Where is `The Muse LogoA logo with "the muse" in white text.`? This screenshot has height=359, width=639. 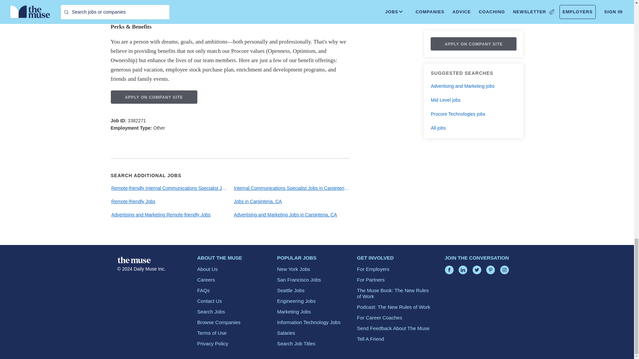
The Muse LogoA logo with "the muse" in white text. is located at coordinates (133, 260).